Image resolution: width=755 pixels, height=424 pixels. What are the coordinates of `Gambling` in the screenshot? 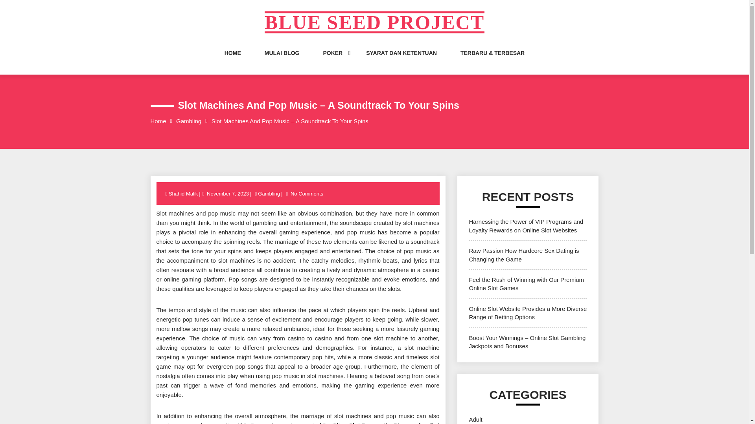 It's located at (269, 194).